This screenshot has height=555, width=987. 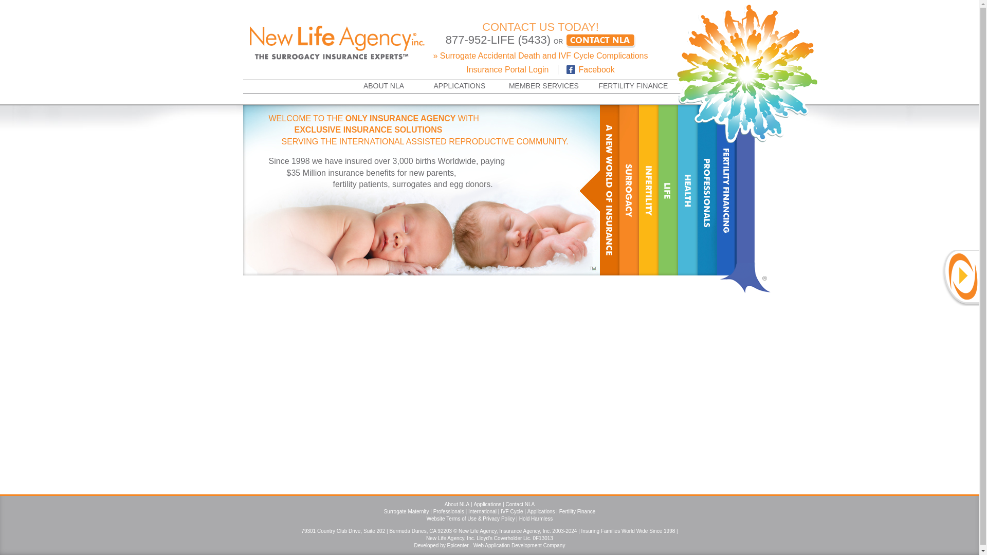 What do you see at coordinates (519, 546) in the screenshot?
I see `Web Application Development Company` at bounding box center [519, 546].